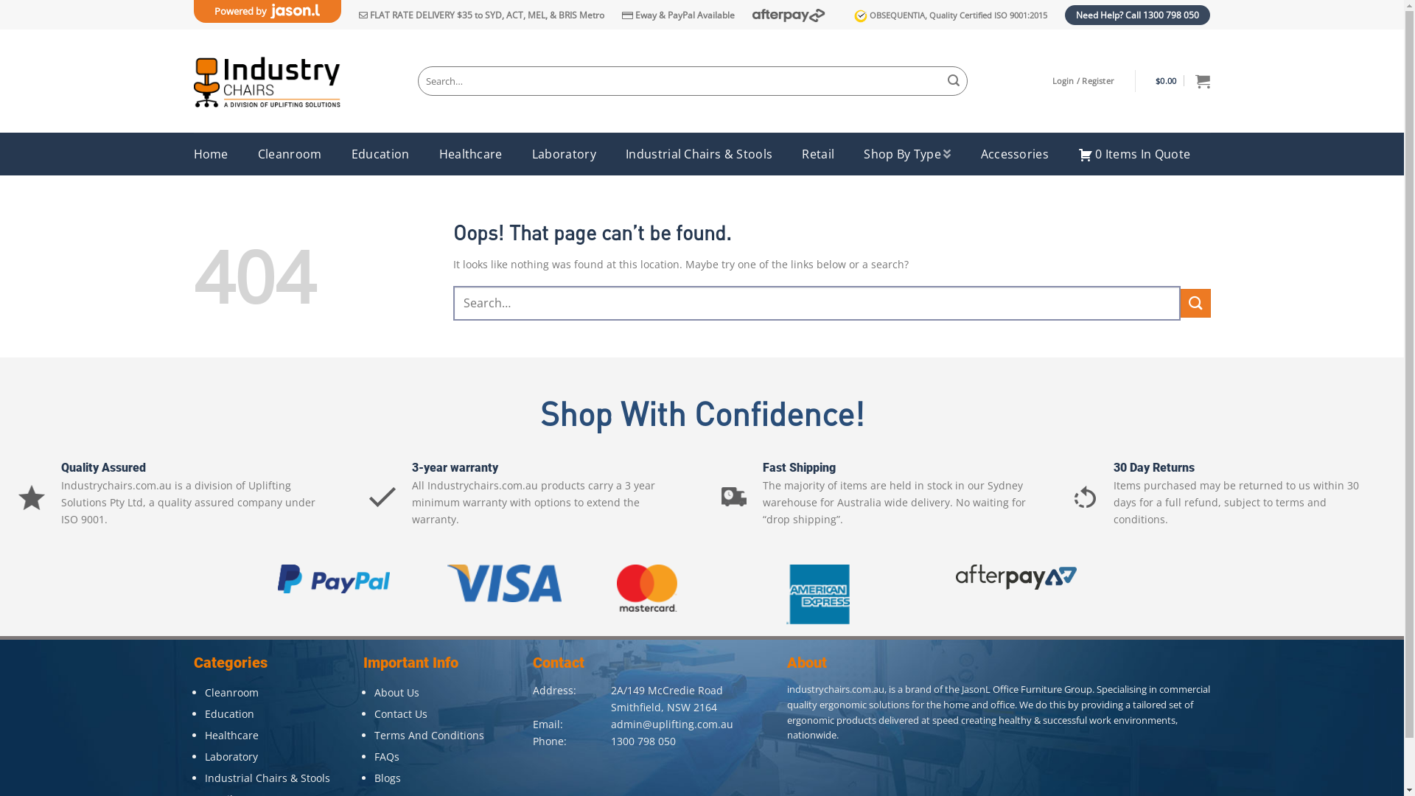  Describe the element at coordinates (1083, 81) in the screenshot. I see `Login / Register` at that location.